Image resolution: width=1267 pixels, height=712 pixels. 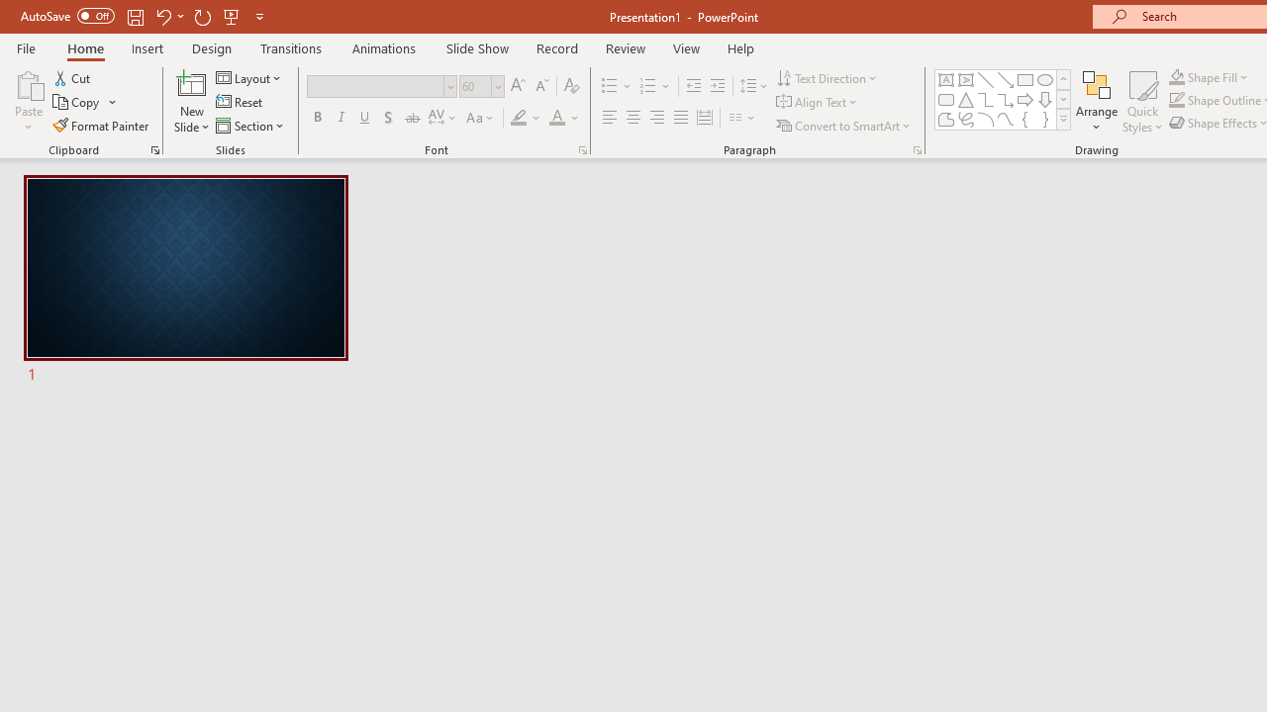 What do you see at coordinates (1142, 101) in the screenshot?
I see `Quick Styles` at bounding box center [1142, 101].